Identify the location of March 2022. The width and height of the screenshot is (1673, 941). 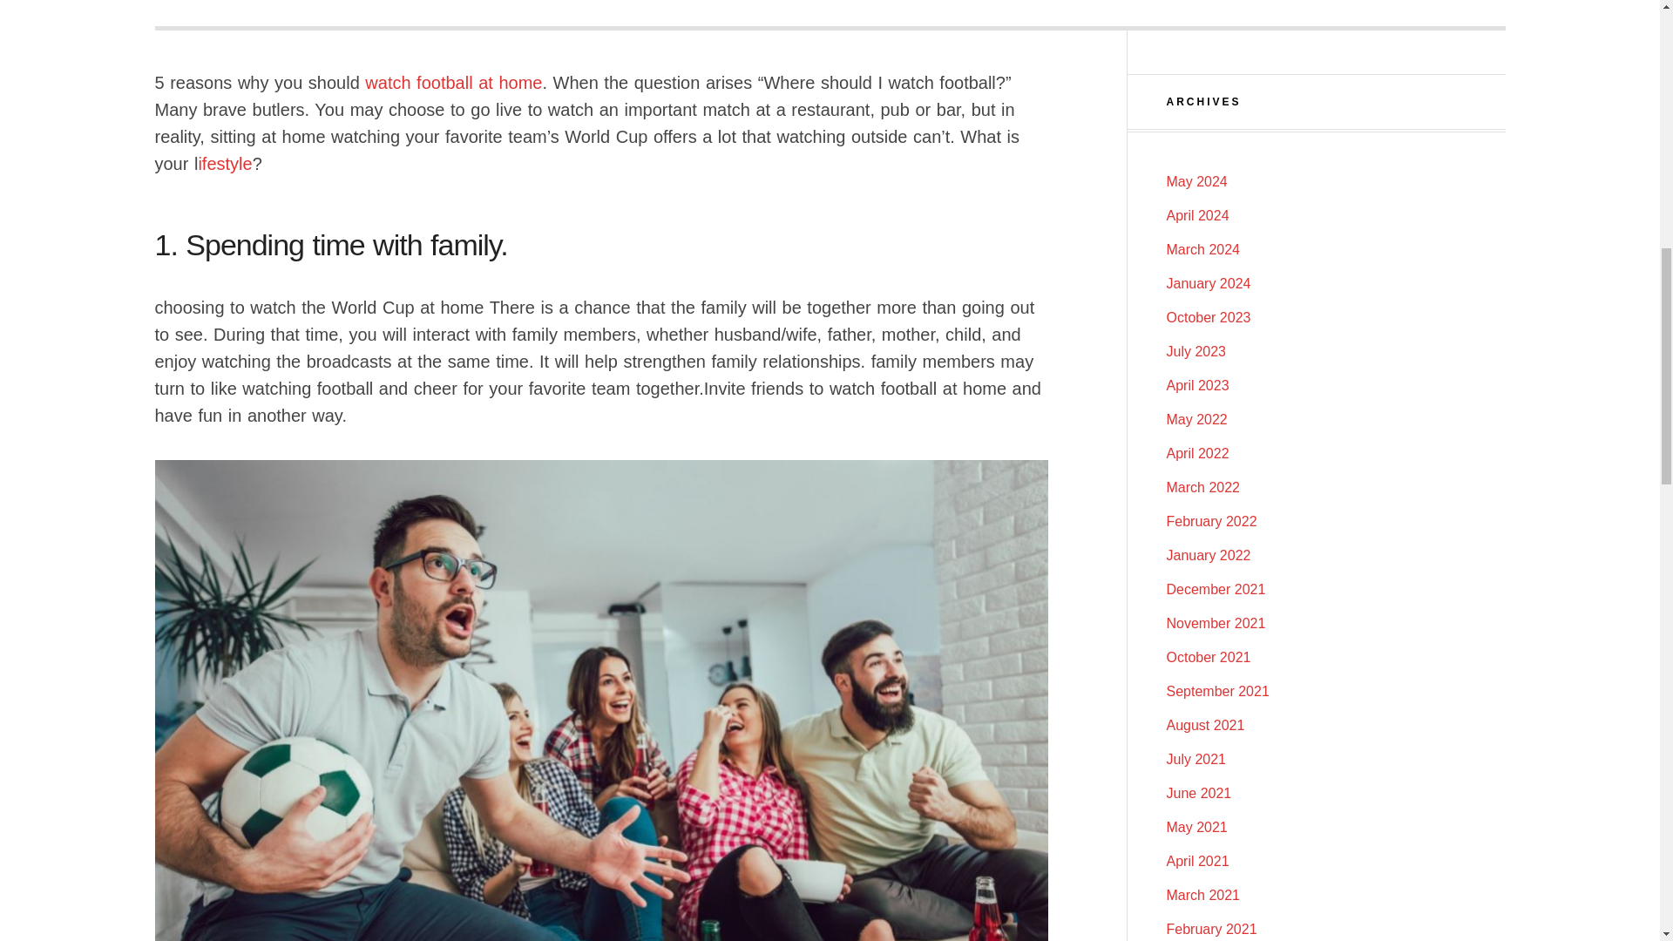
(1202, 487).